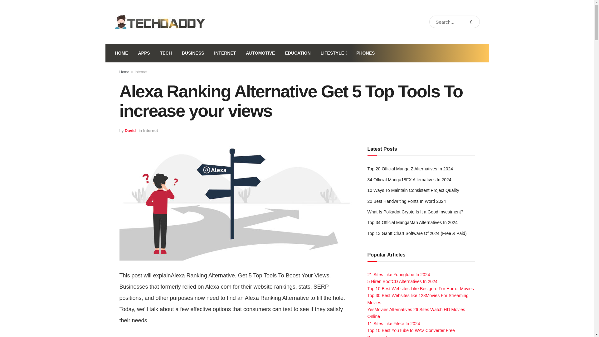 The width and height of the screenshot is (599, 337). I want to click on David, so click(130, 130).